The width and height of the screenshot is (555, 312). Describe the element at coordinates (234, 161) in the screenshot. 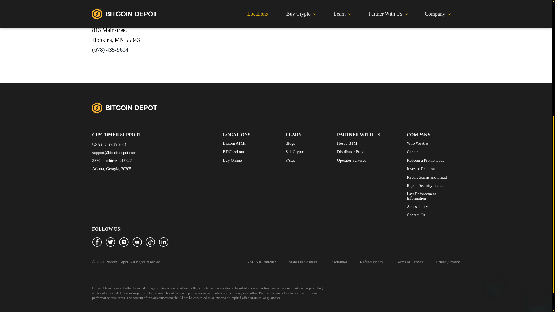

I see `Buy Online` at that location.